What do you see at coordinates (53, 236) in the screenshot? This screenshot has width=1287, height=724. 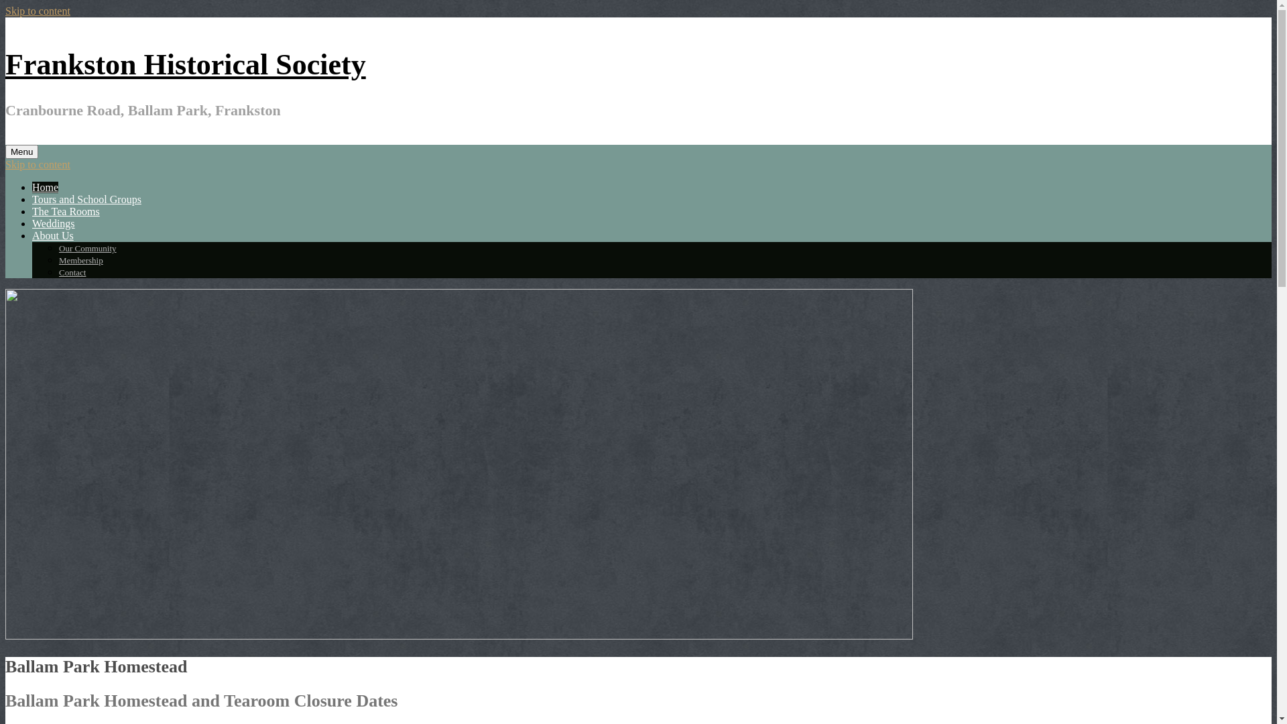 I see `About Us` at bounding box center [53, 236].